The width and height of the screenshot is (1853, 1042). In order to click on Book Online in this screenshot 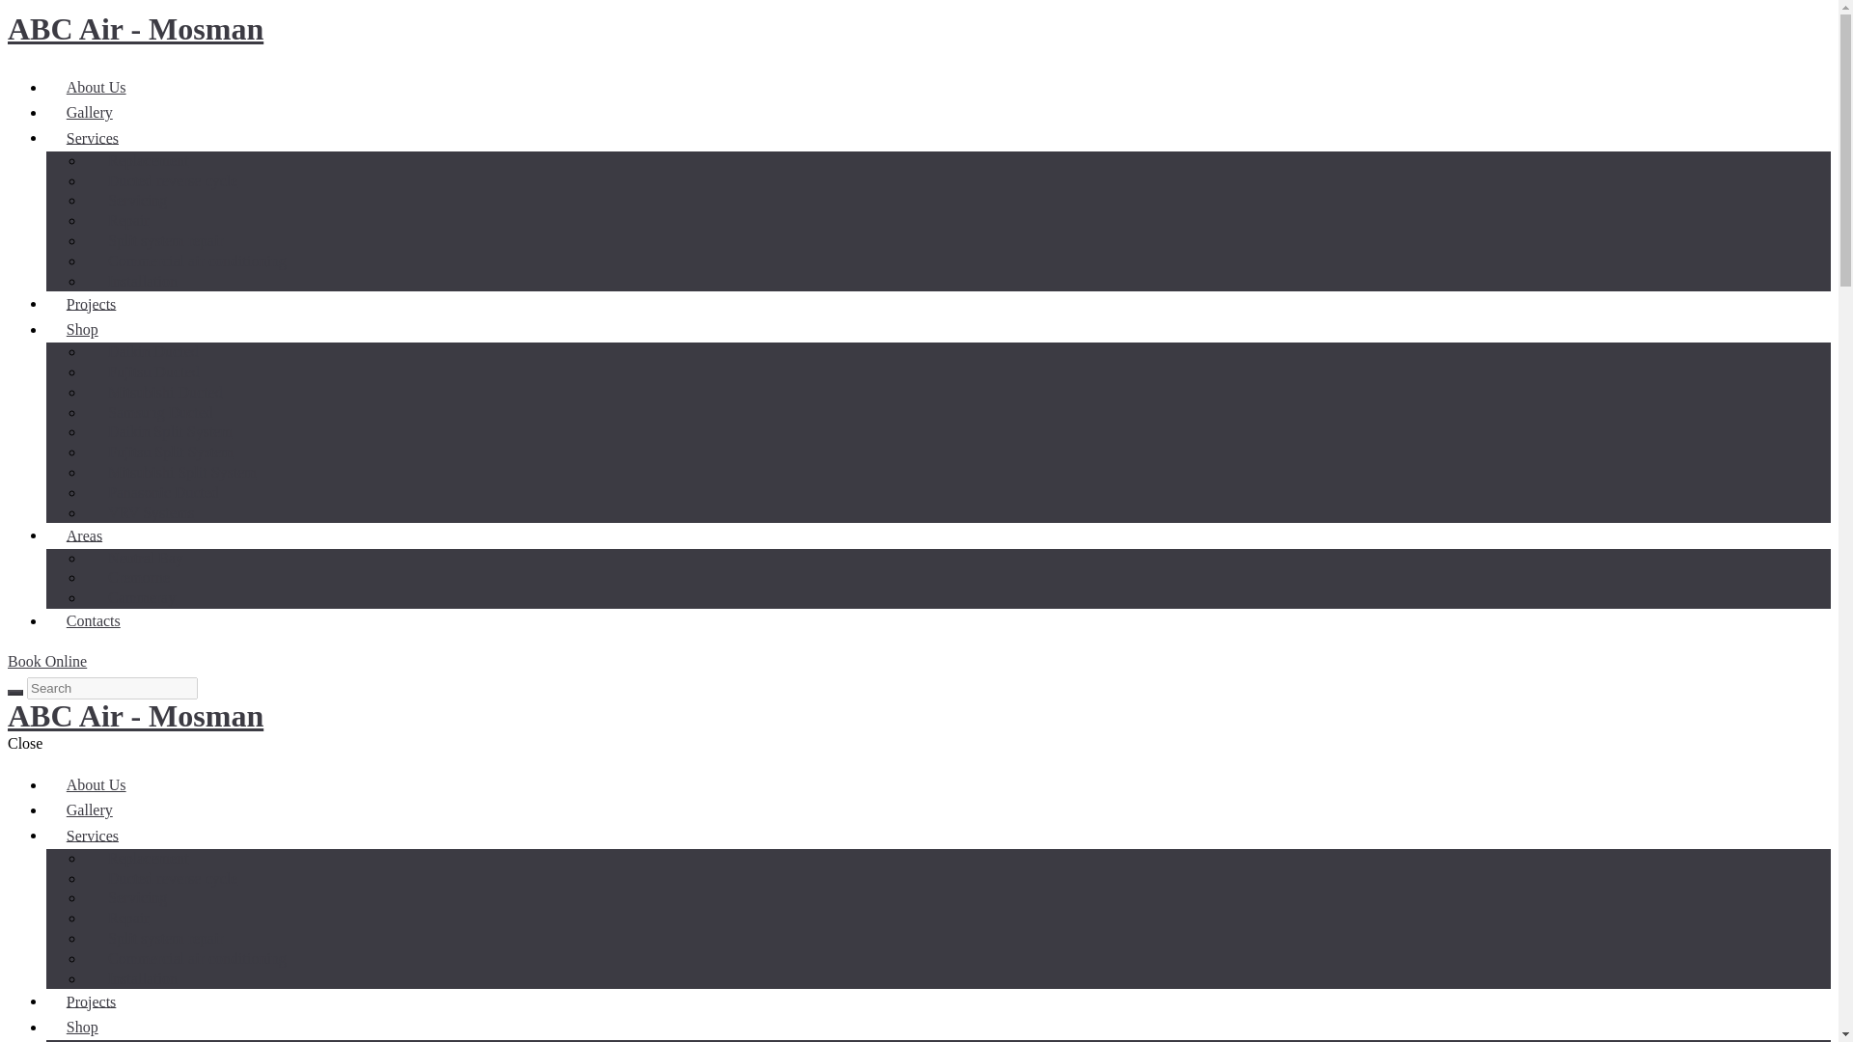, I will do `click(46, 662)`.